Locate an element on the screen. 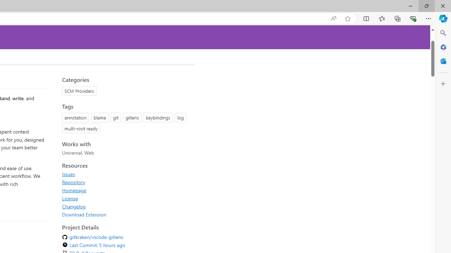 This screenshot has height=253, width=451. Homepage is located at coordinates (126, 190).